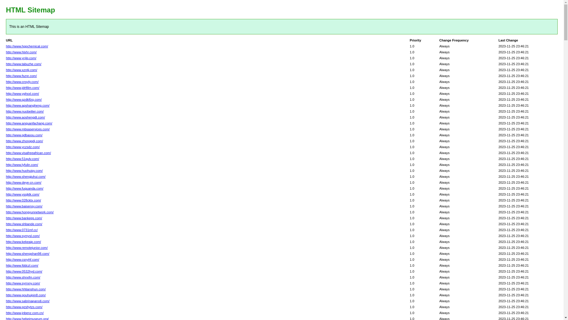 The image size is (568, 320). Describe the element at coordinates (22, 165) in the screenshot. I see `http://www.lyfulin.com/` at that location.